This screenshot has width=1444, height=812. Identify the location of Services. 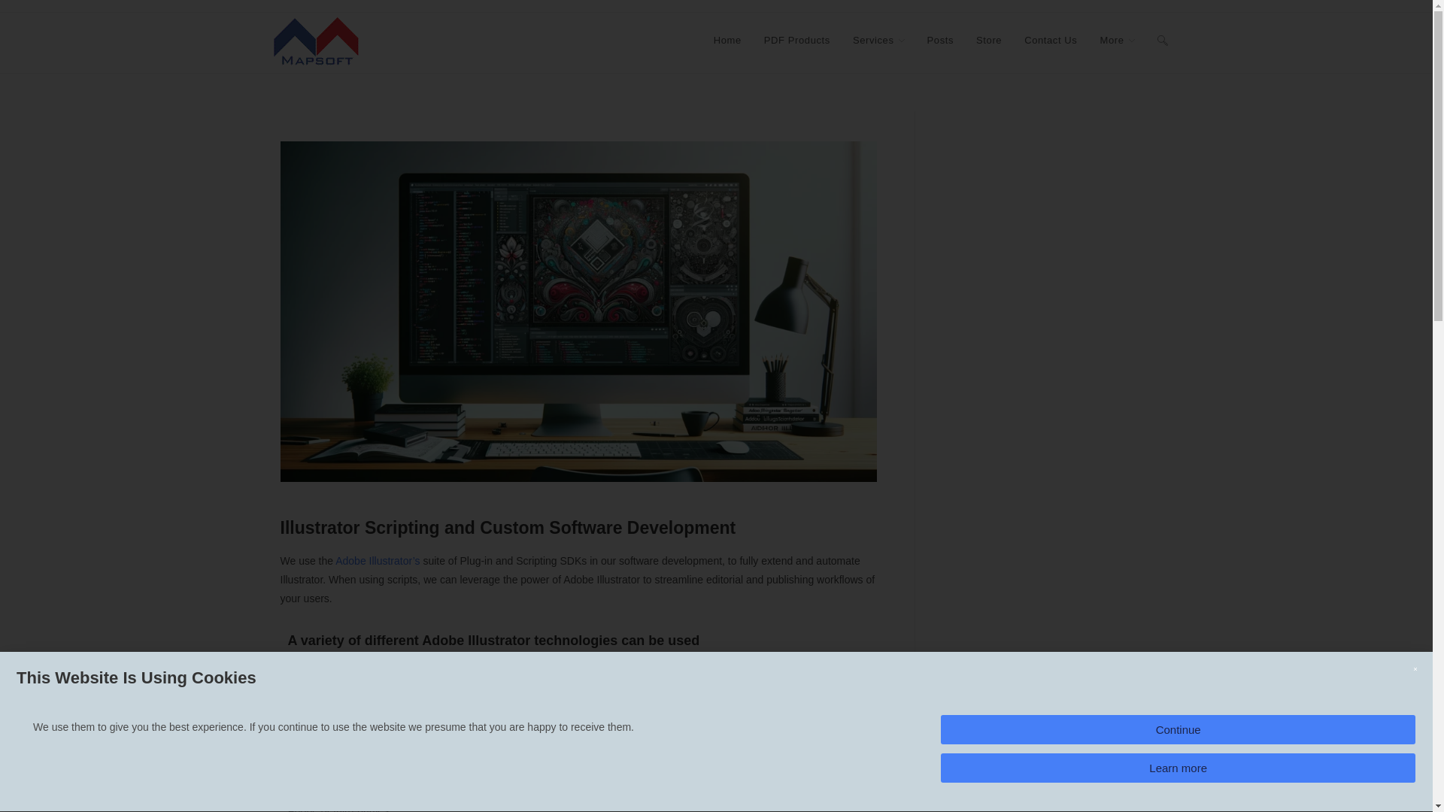
(878, 41).